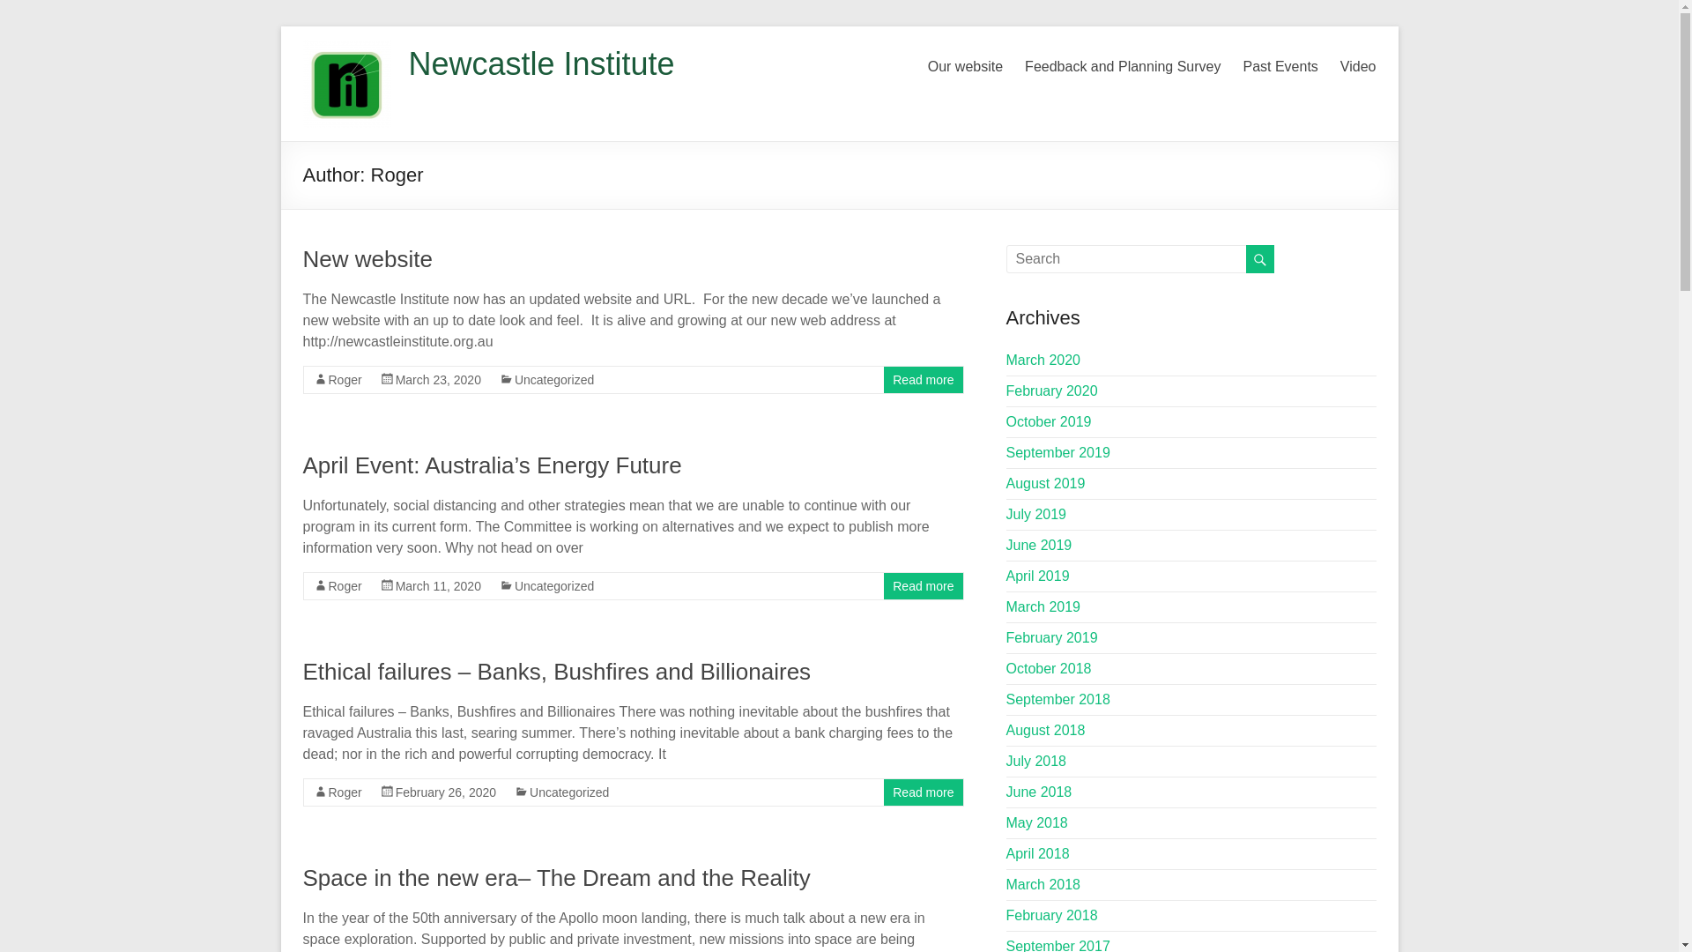 The height and width of the screenshot is (952, 1692). What do you see at coordinates (569, 792) in the screenshot?
I see `Uncategorized` at bounding box center [569, 792].